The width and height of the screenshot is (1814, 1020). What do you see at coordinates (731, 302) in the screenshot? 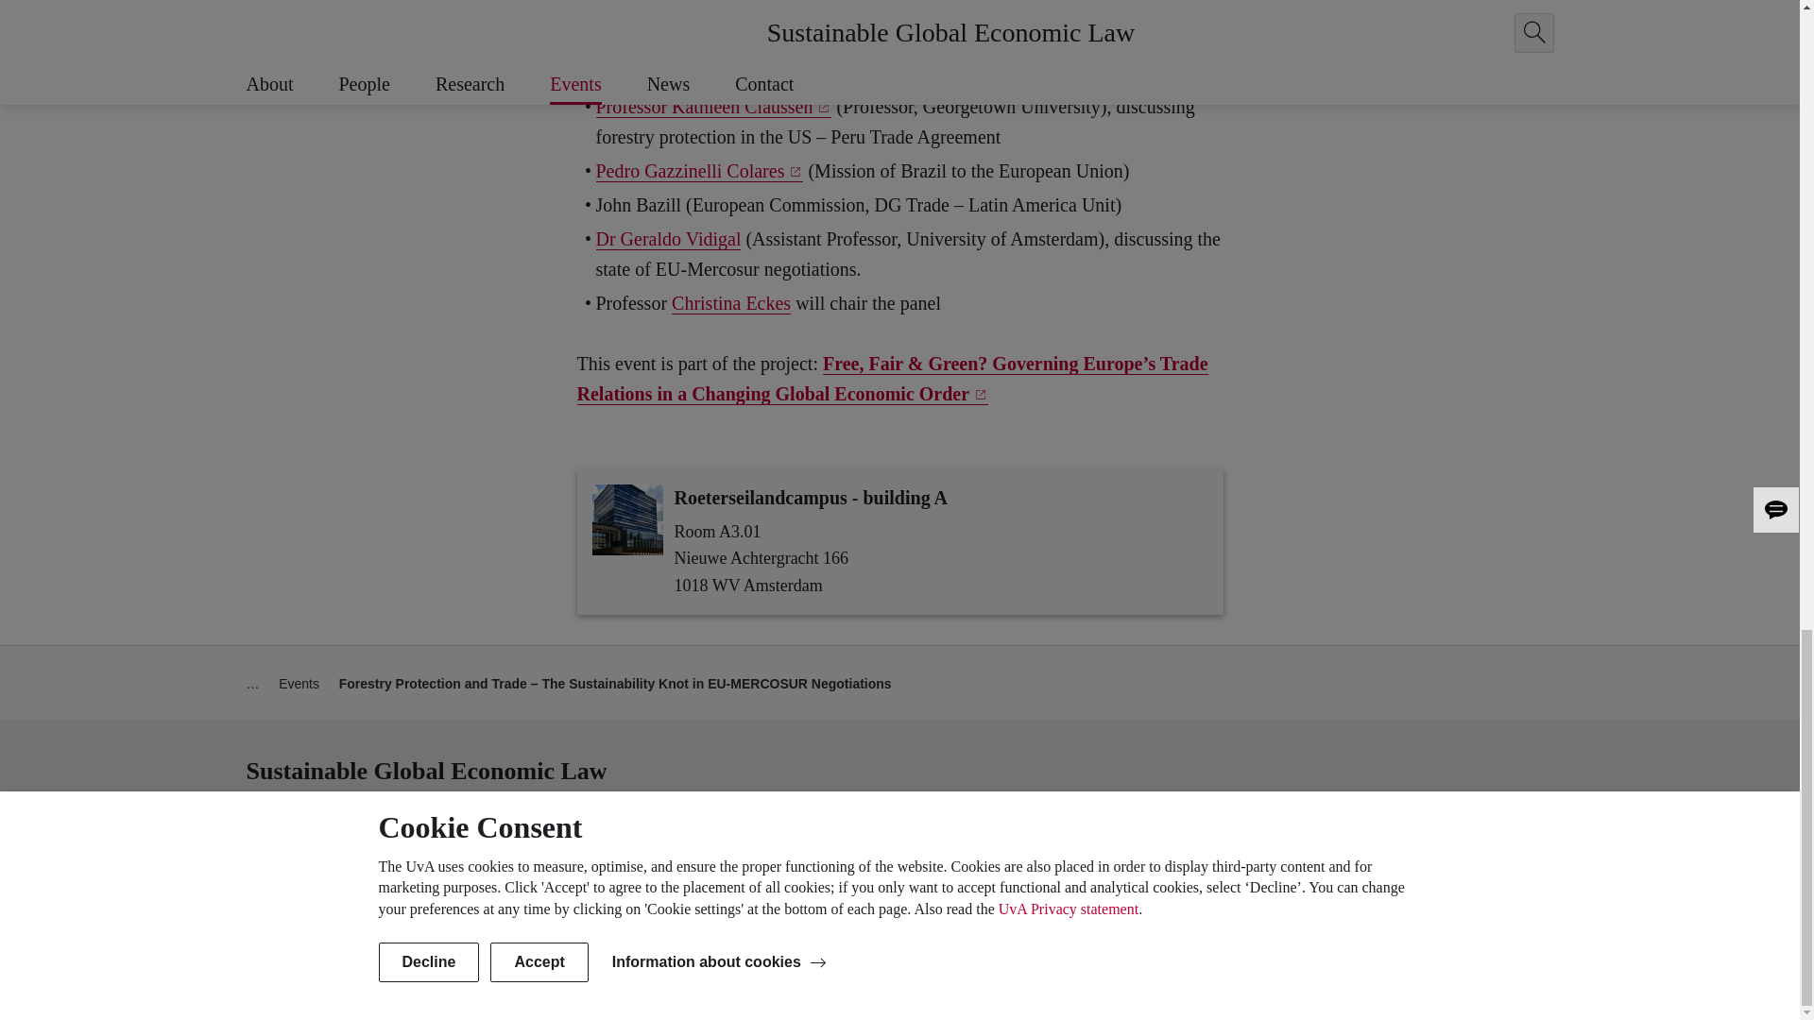
I see `Christina Eckes` at bounding box center [731, 302].